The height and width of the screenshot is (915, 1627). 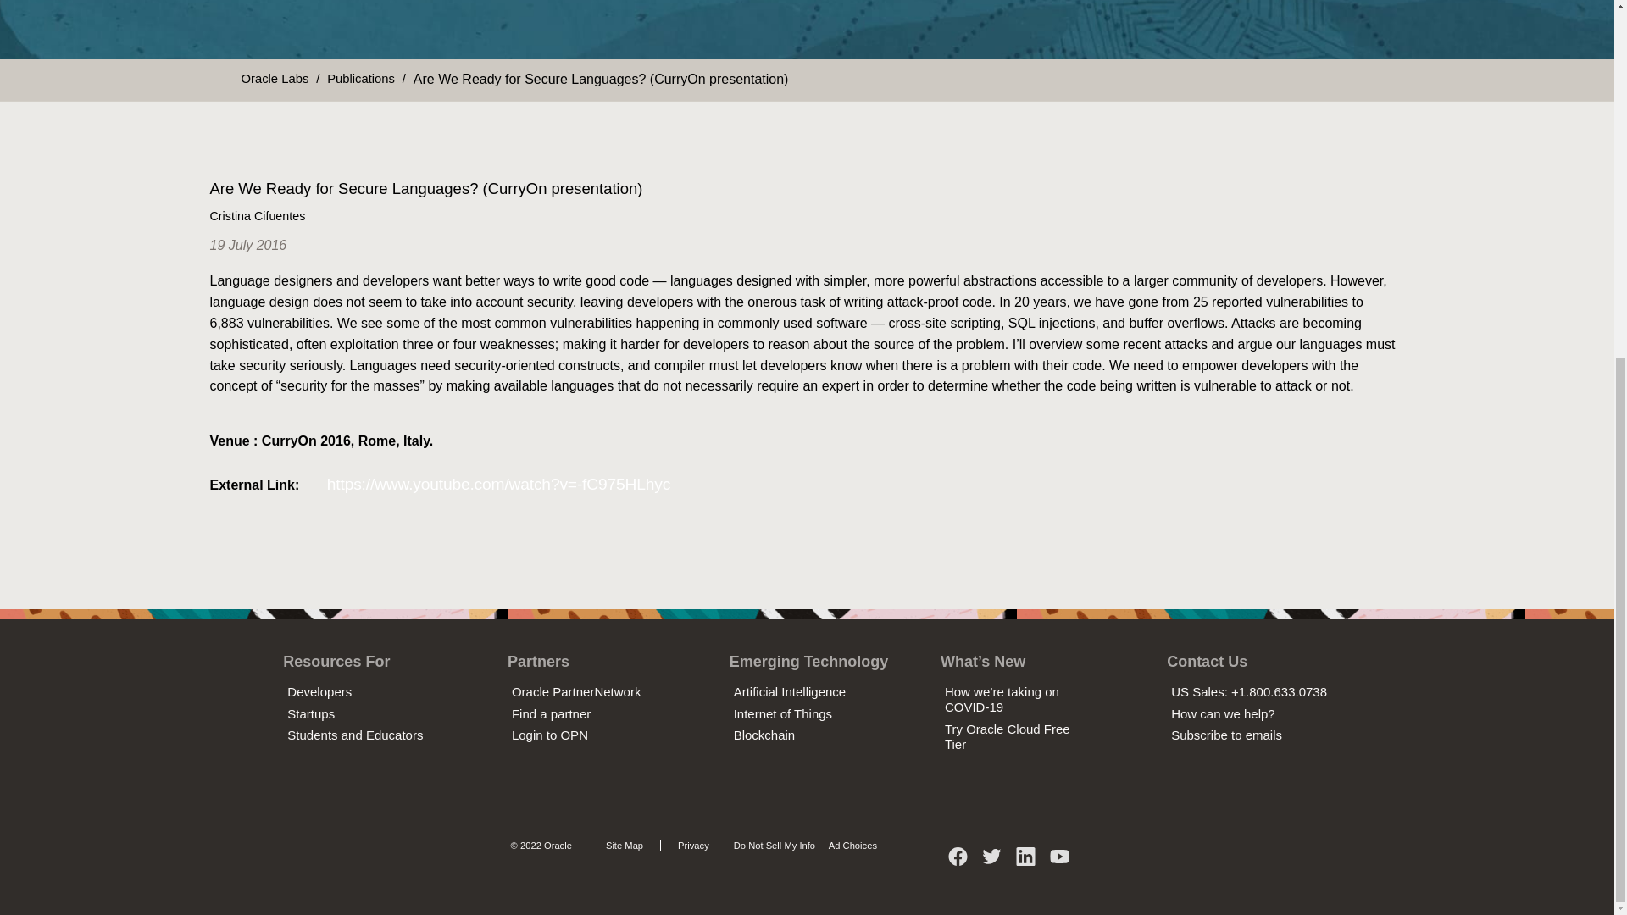 I want to click on Students and Educators, so click(x=355, y=734).